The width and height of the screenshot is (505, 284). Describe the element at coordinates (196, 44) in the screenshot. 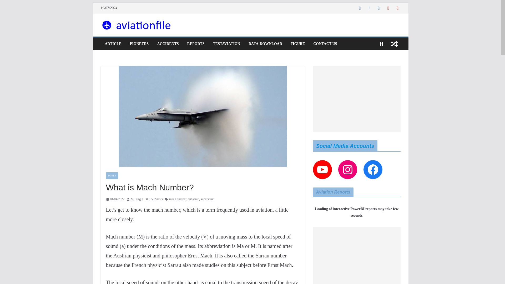

I see `REPORTS` at that location.